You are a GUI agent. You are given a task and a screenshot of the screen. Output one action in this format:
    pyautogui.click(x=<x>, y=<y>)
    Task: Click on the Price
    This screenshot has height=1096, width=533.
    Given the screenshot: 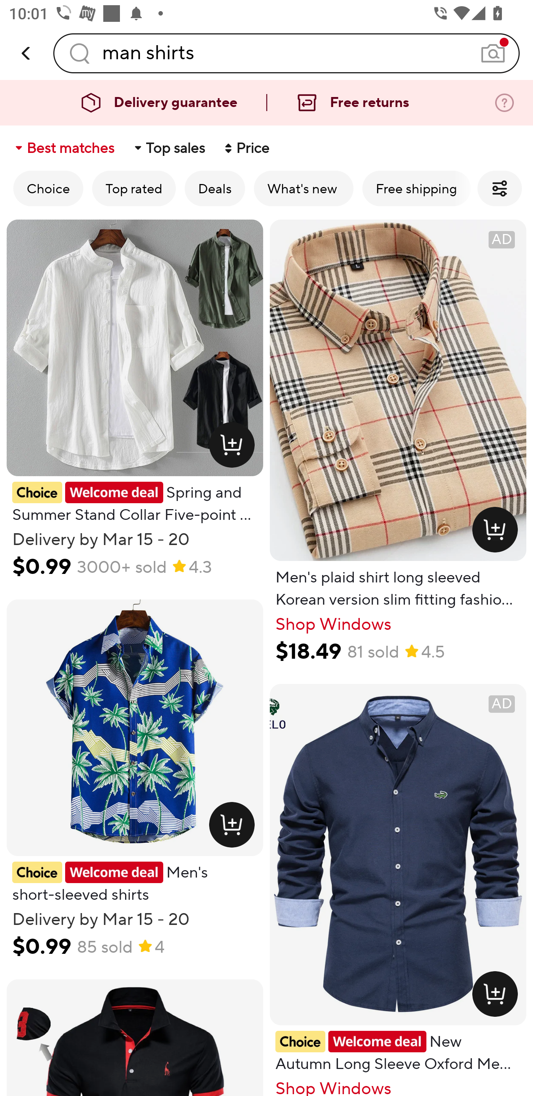 What is the action you would take?
    pyautogui.click(x=246, y=148)
    